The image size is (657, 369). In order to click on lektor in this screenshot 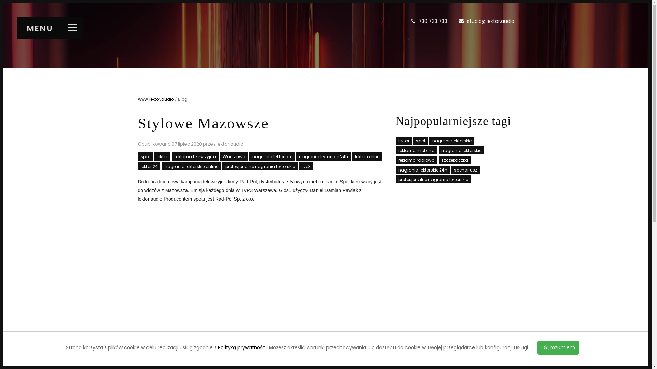, I will do `click(404, 141)`.